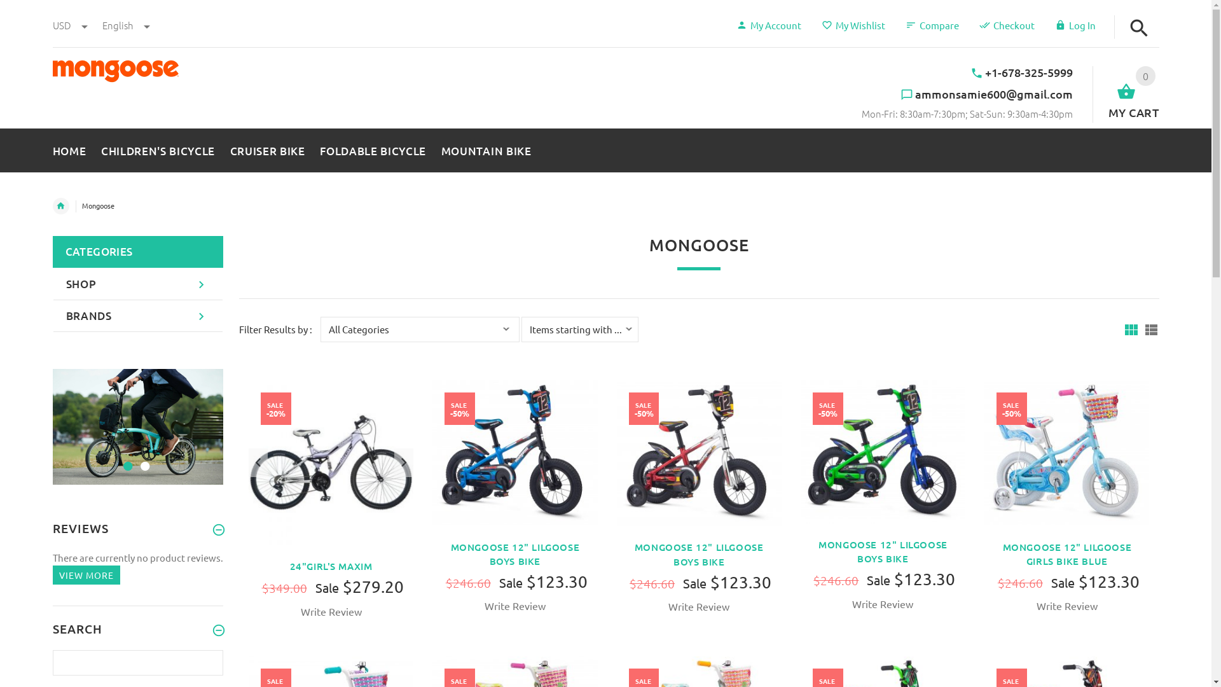 This screenshot has width=1221, height=687. Describe the element at coordinates (883, 604) in the screenshot. I see ` Write Review ` at that location.